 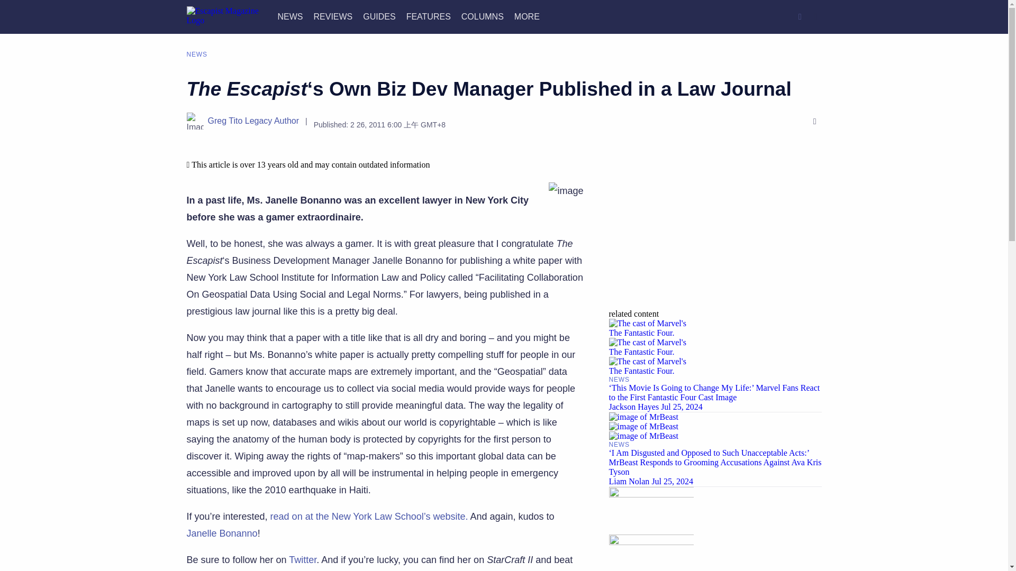 What do you see at coordinates (332, 16) in the screenshot?
I see `REVIEWS` at bounding box center [332, 16].